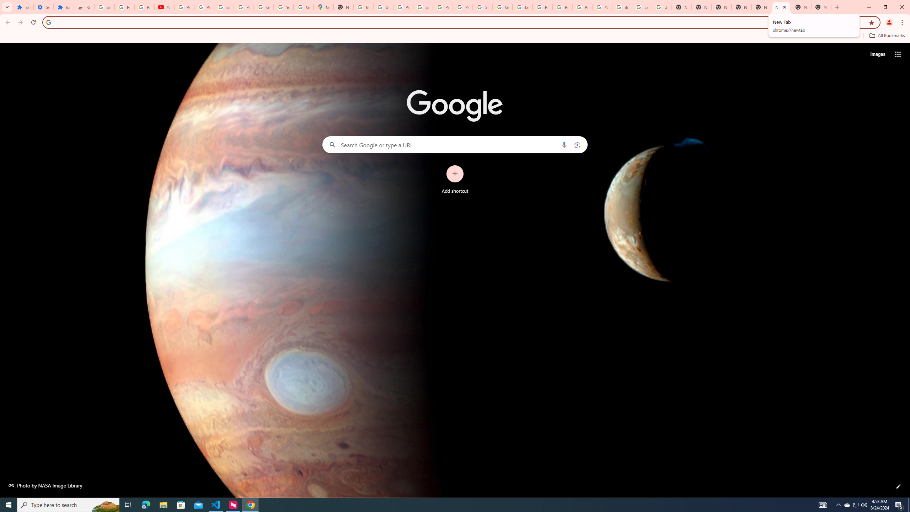 This screenshot has width=910, height=512. Describe the element at coordinates (562, 7) in the screenshot. I see `Privacy Help Center - Policies Help` at that location.